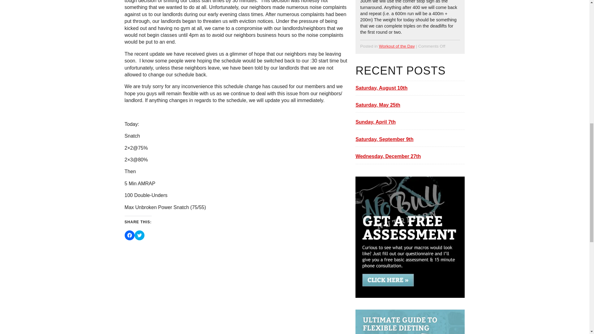  What do you see at coordinates (397, 46) in the screenshot?
I see `Workout of the Day` at bounding box center [397, 46].